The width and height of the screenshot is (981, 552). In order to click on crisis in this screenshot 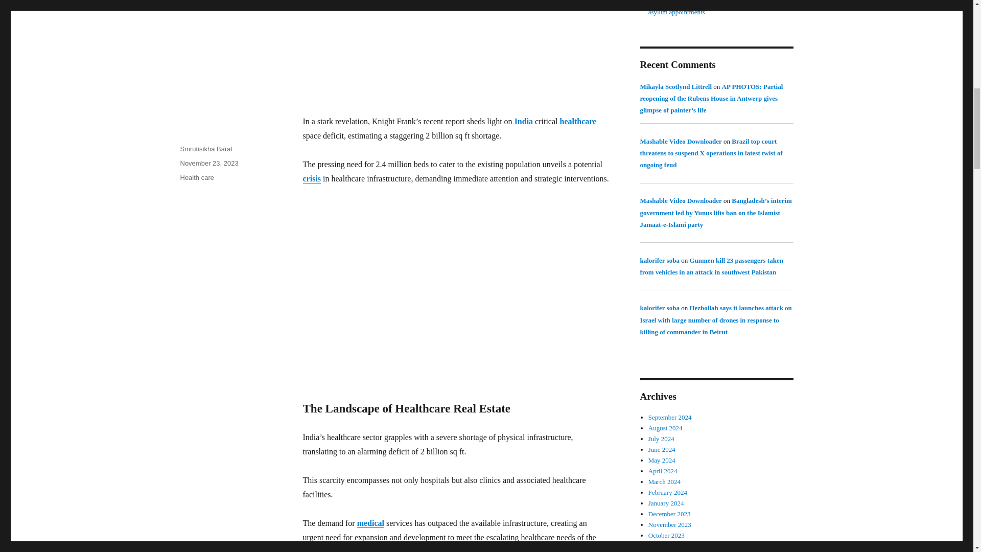, I will do `click(311, 178)`.